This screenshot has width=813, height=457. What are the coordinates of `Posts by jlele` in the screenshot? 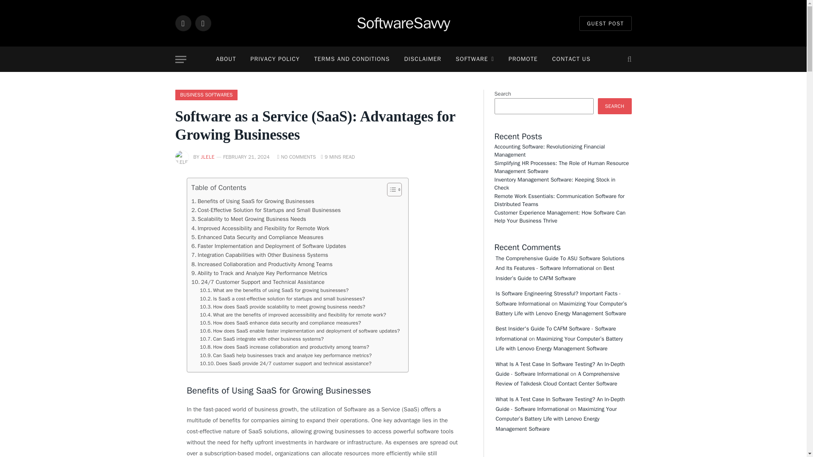 It's located at (207, 157).